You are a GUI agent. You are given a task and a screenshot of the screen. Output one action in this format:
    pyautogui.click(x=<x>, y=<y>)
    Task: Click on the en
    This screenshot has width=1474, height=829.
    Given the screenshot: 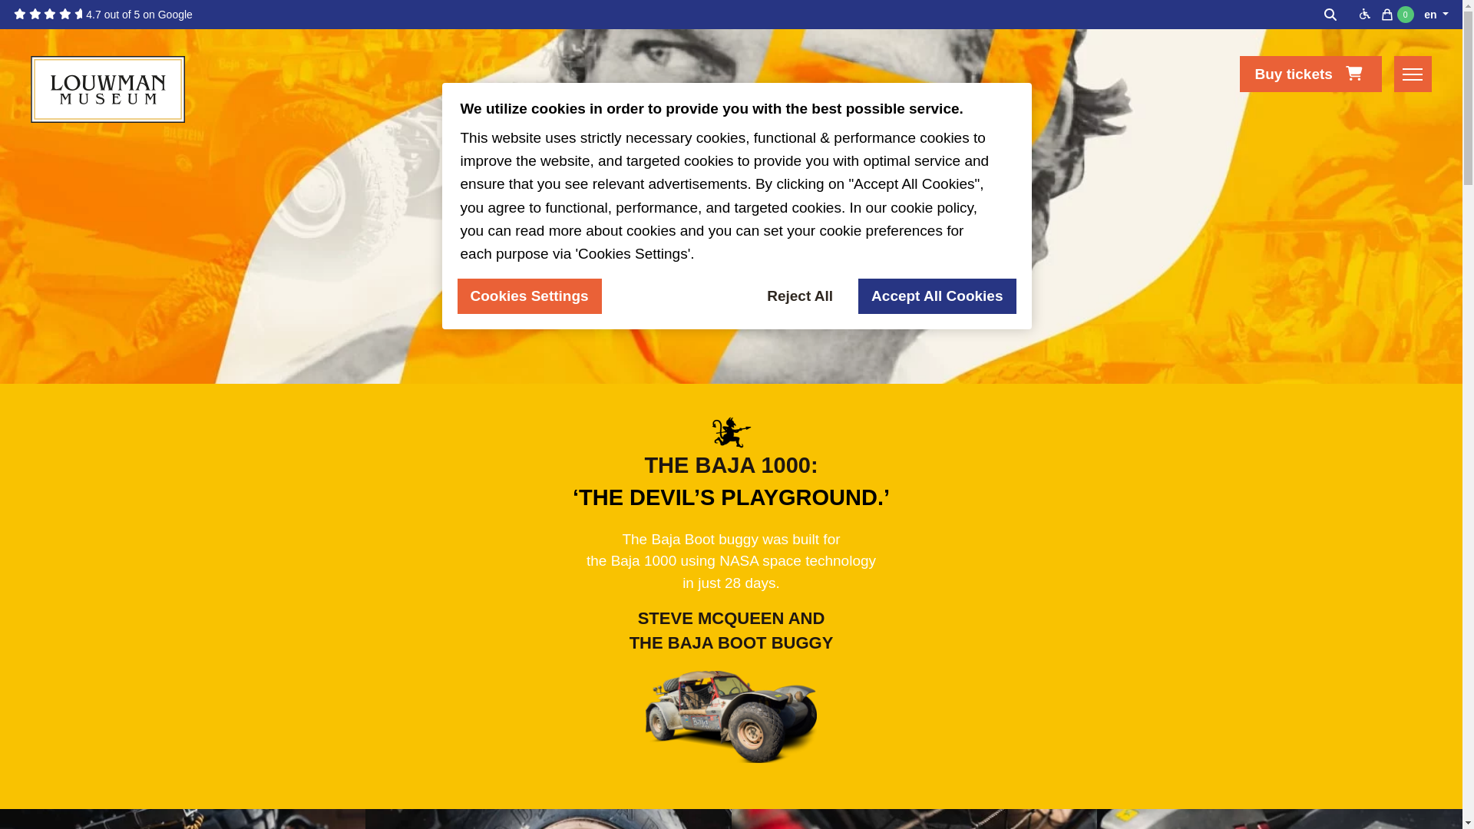 What is the action you would take?
    pyautogui.click(x=1436, y=15)
    